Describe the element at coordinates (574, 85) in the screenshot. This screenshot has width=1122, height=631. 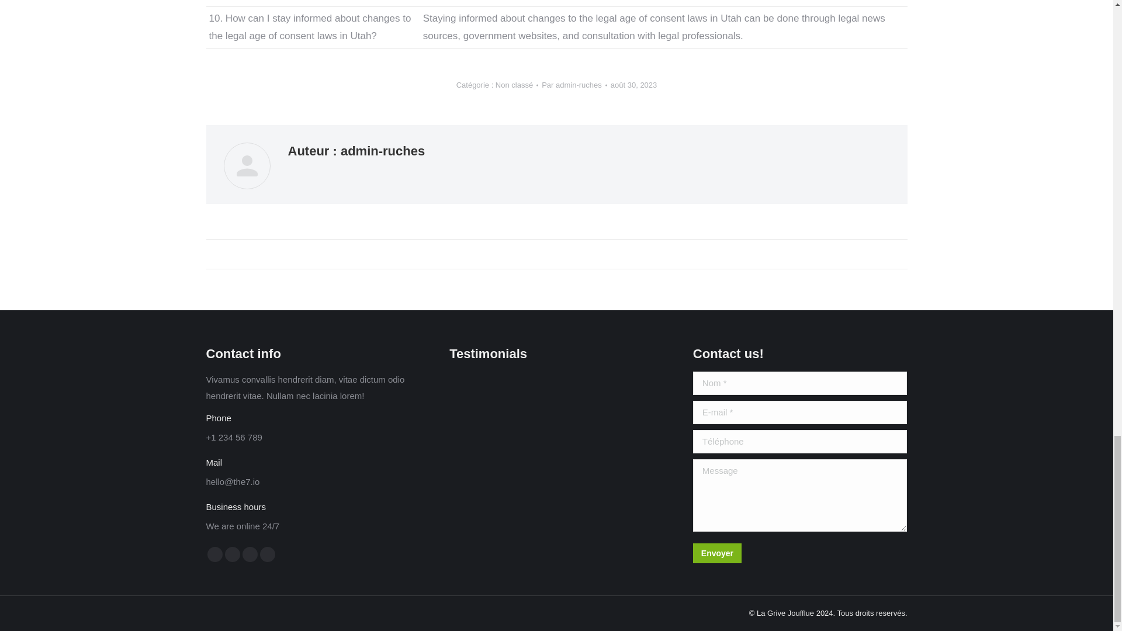
I see `Voir tous les articles par admin-ruches` at that location.